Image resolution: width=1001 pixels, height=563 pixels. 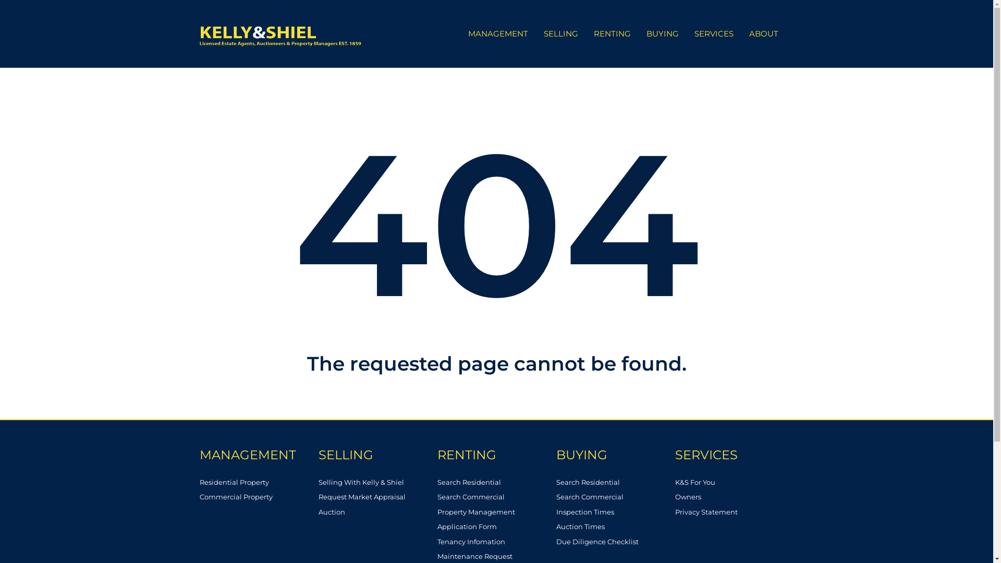 What do you see at coordinates (377, 497) in the screenshot?
I see `Request Market Appraisal` at bounding box center [377, 497].